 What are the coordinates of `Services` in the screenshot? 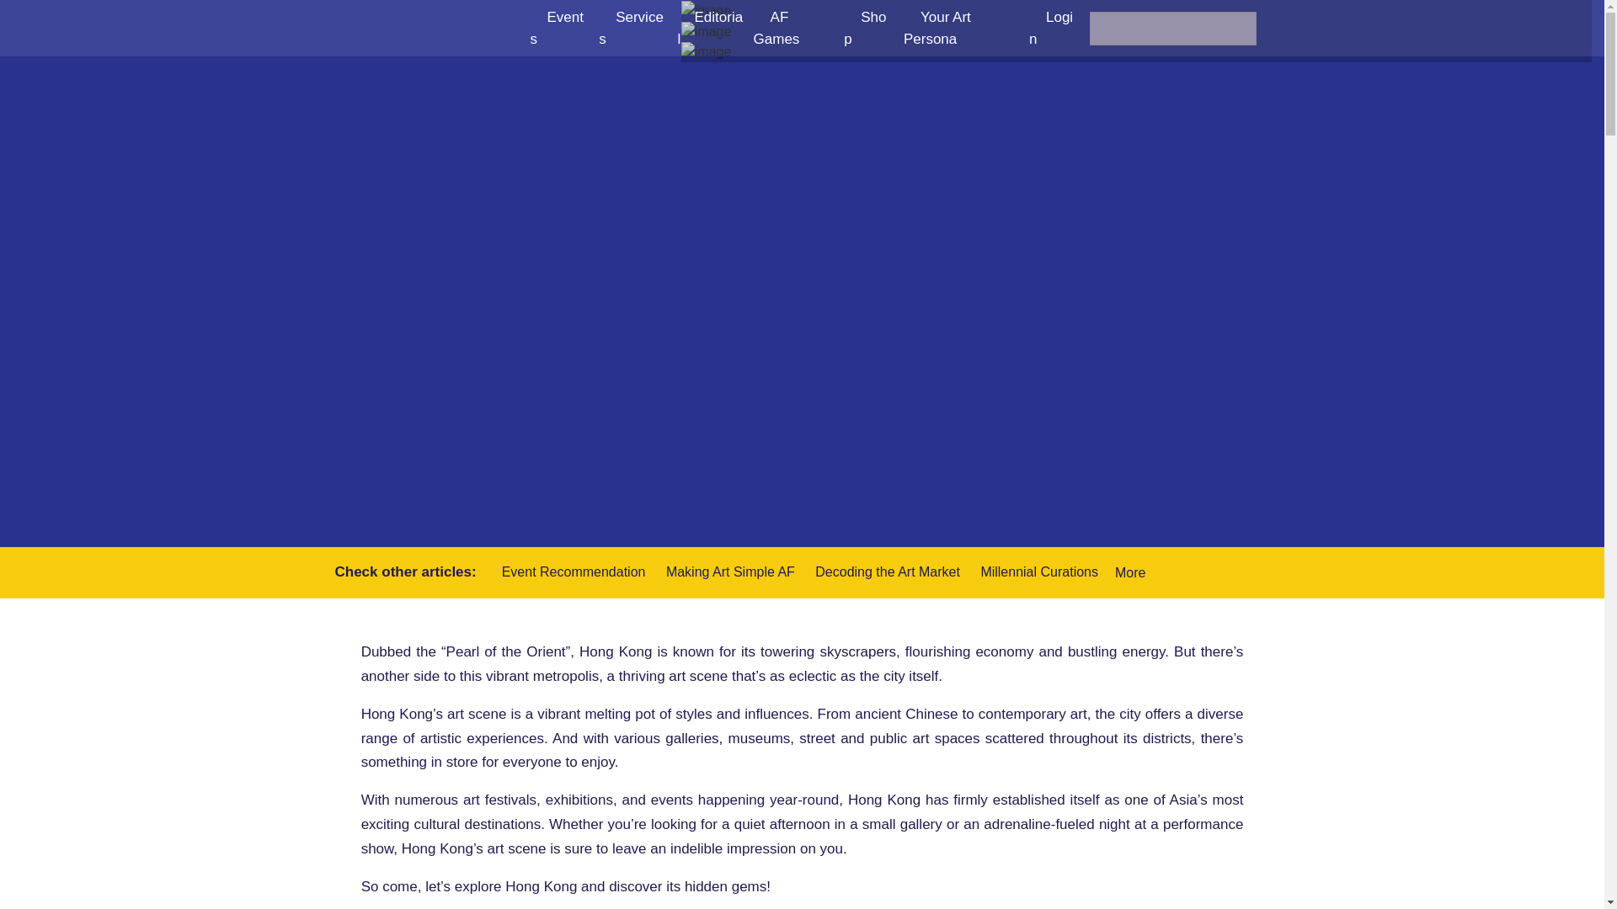 It's located at (630, 32).